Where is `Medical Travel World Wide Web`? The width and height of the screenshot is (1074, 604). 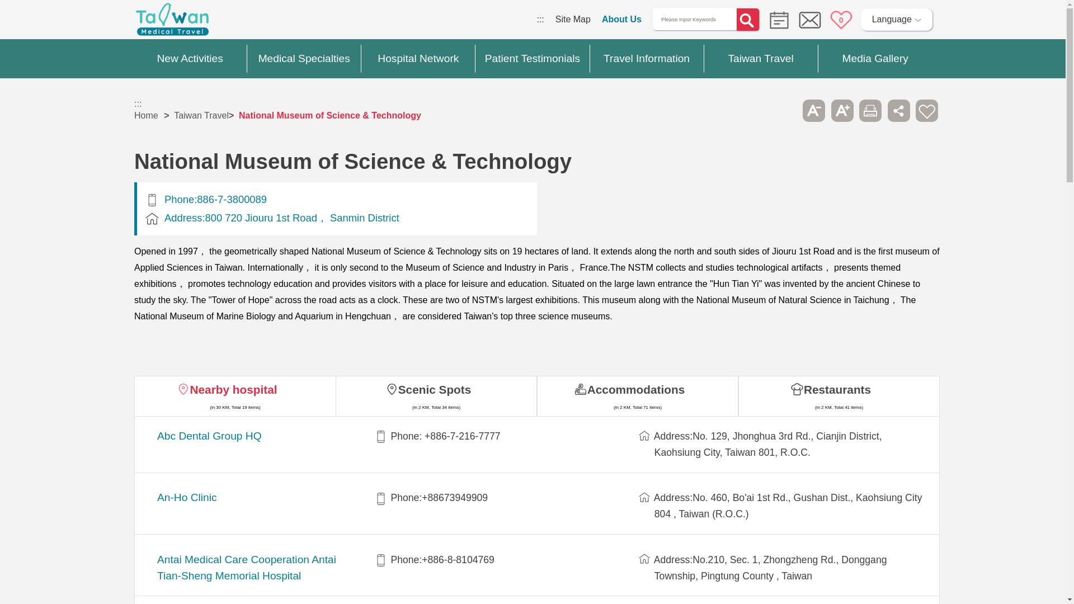
Medical Travel World Wide Web is located at coordinates (172, 22).